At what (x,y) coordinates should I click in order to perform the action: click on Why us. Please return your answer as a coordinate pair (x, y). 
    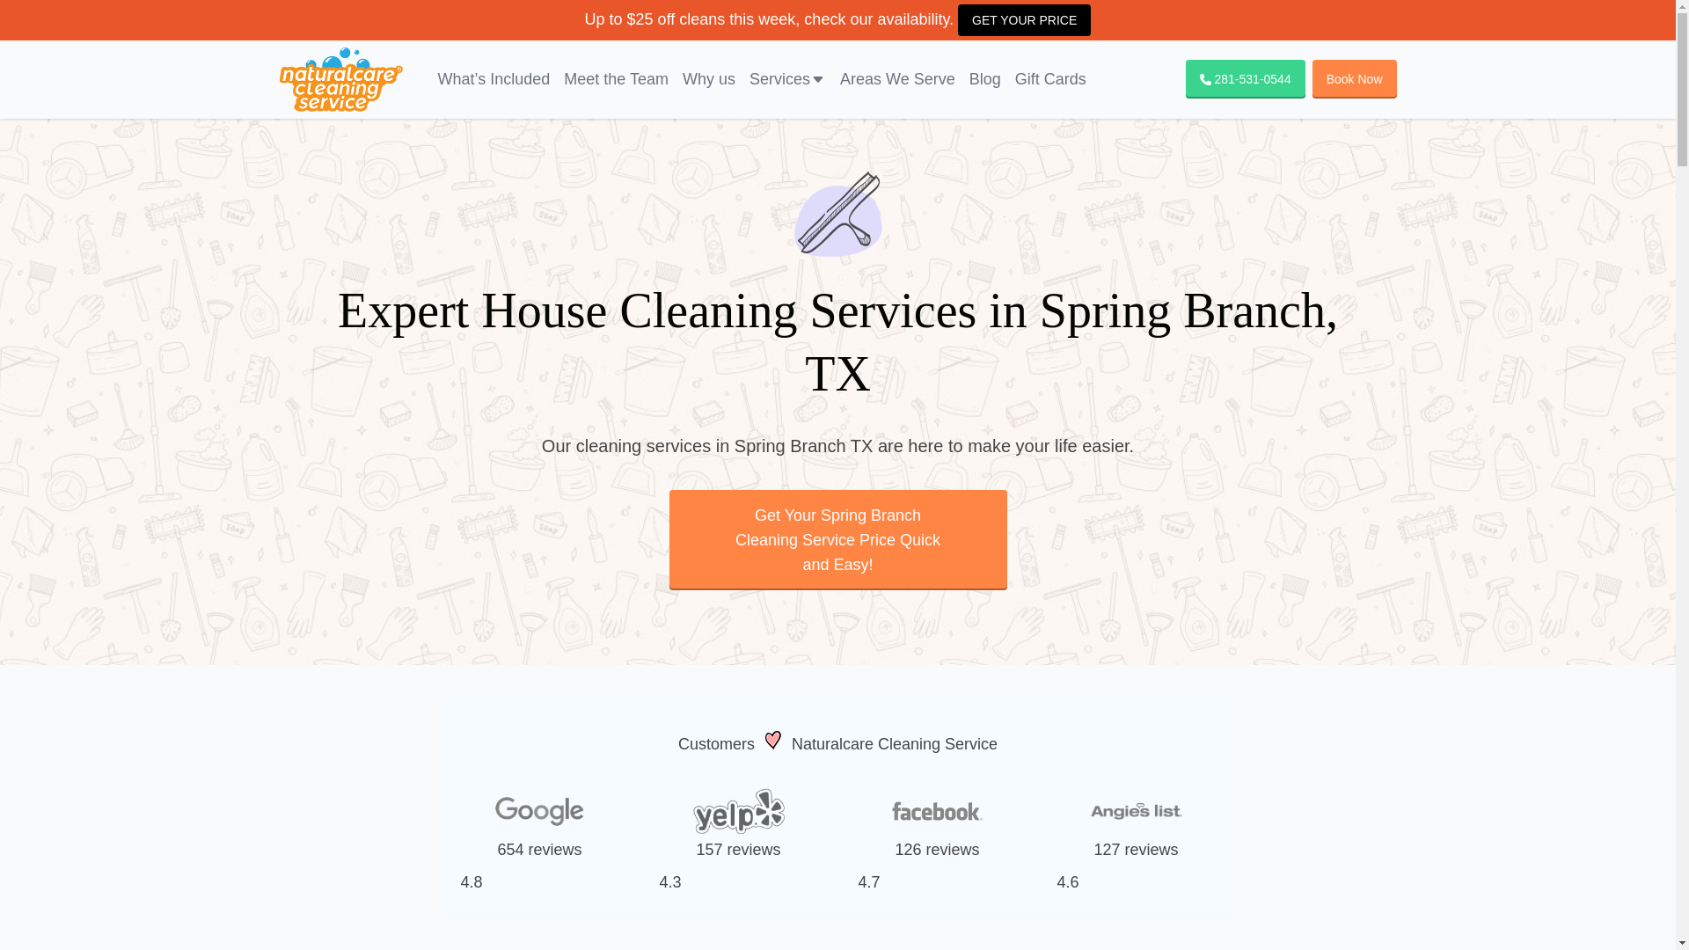
    Looking at the image, I should click on (709, 79).